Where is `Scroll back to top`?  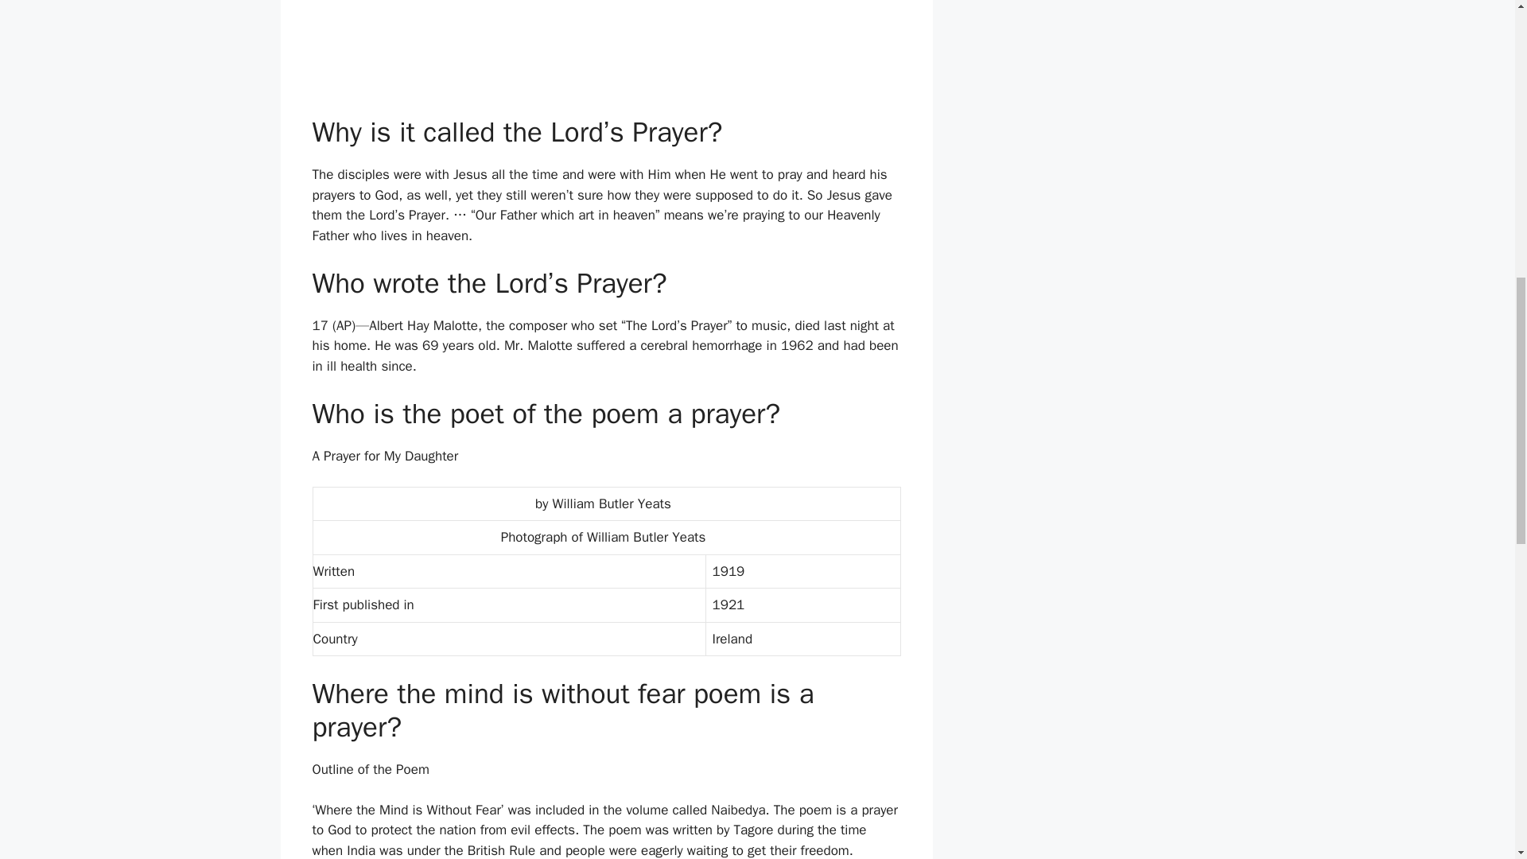 Scroll back to top is located at coordinates (1475, 755).